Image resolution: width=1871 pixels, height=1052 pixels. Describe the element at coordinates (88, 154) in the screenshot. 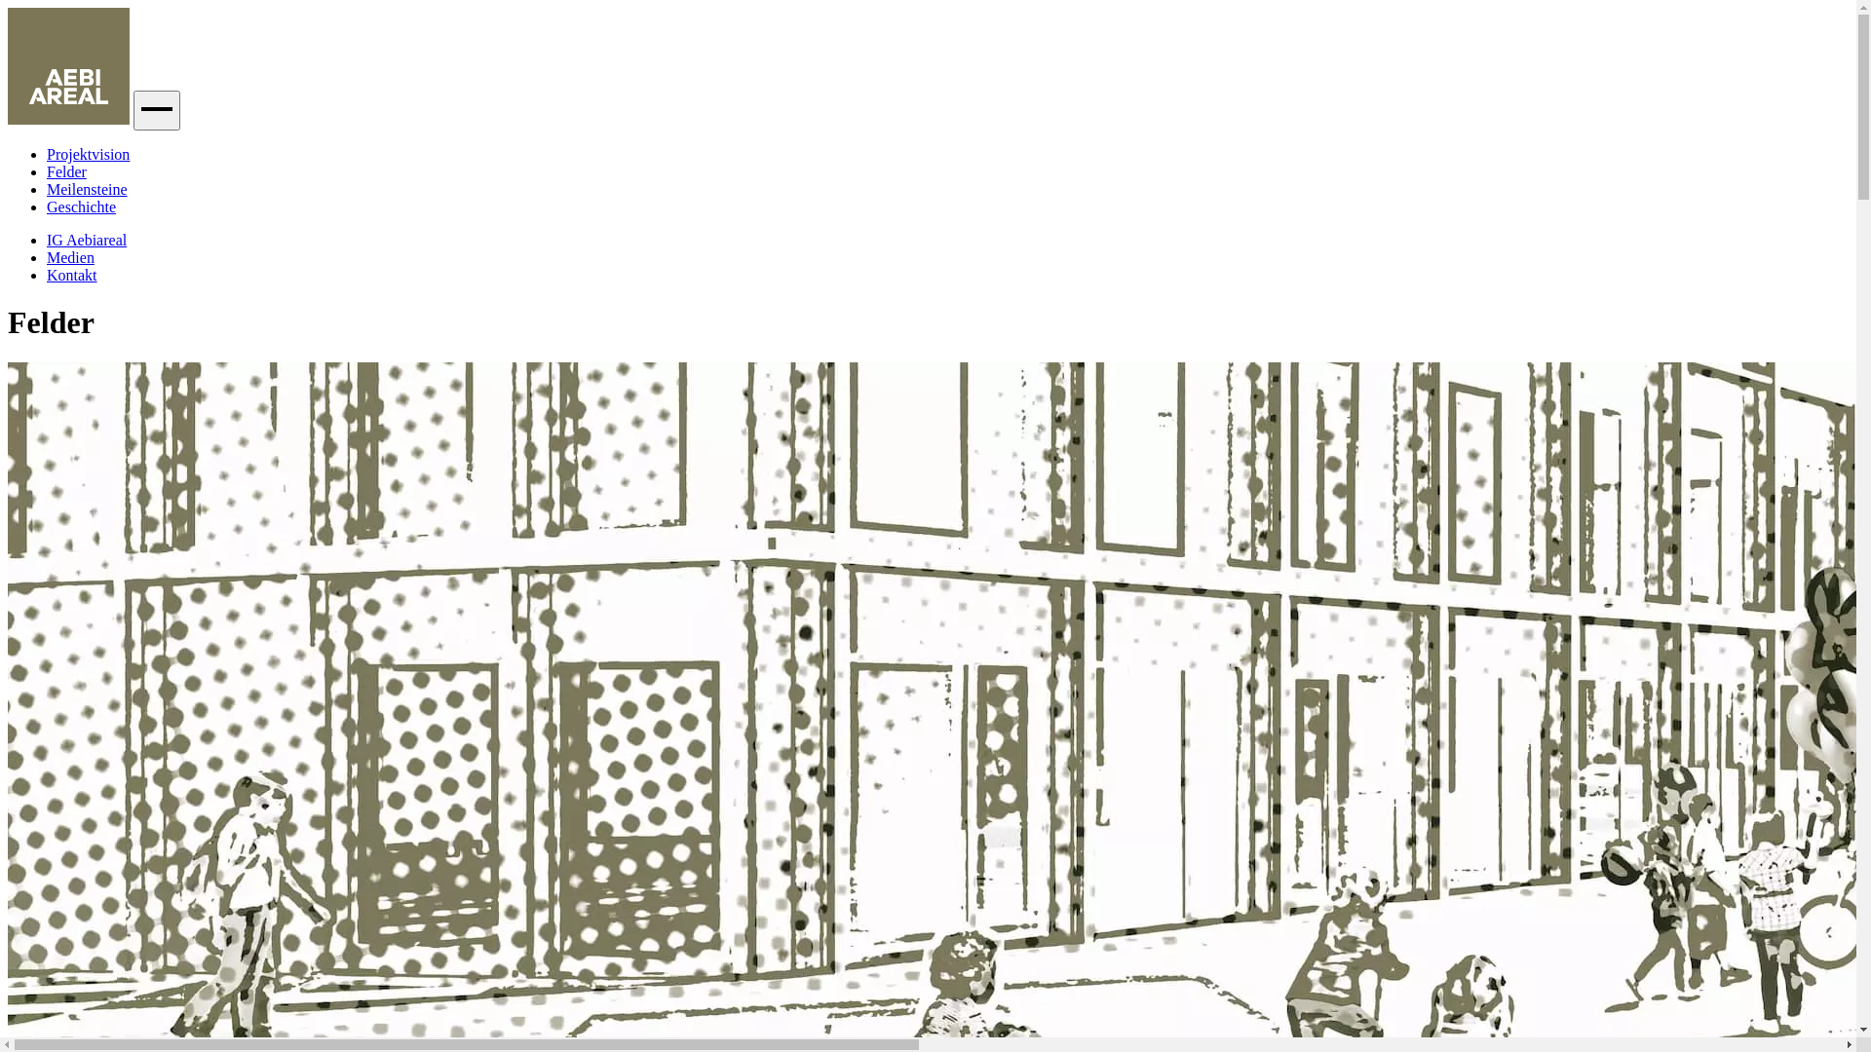

I see `Projektvision` at that location.